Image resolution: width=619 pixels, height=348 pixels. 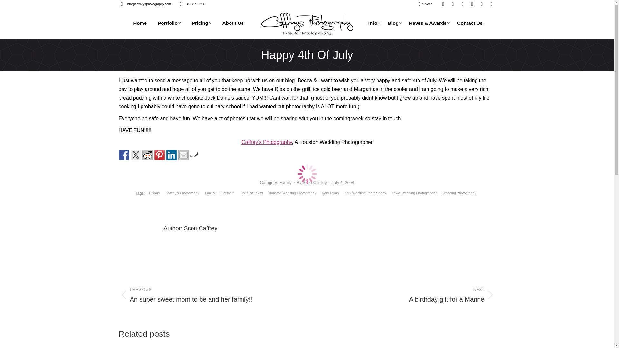 I want to click on Facebook page opens in new window, so click(x=453, y=4).